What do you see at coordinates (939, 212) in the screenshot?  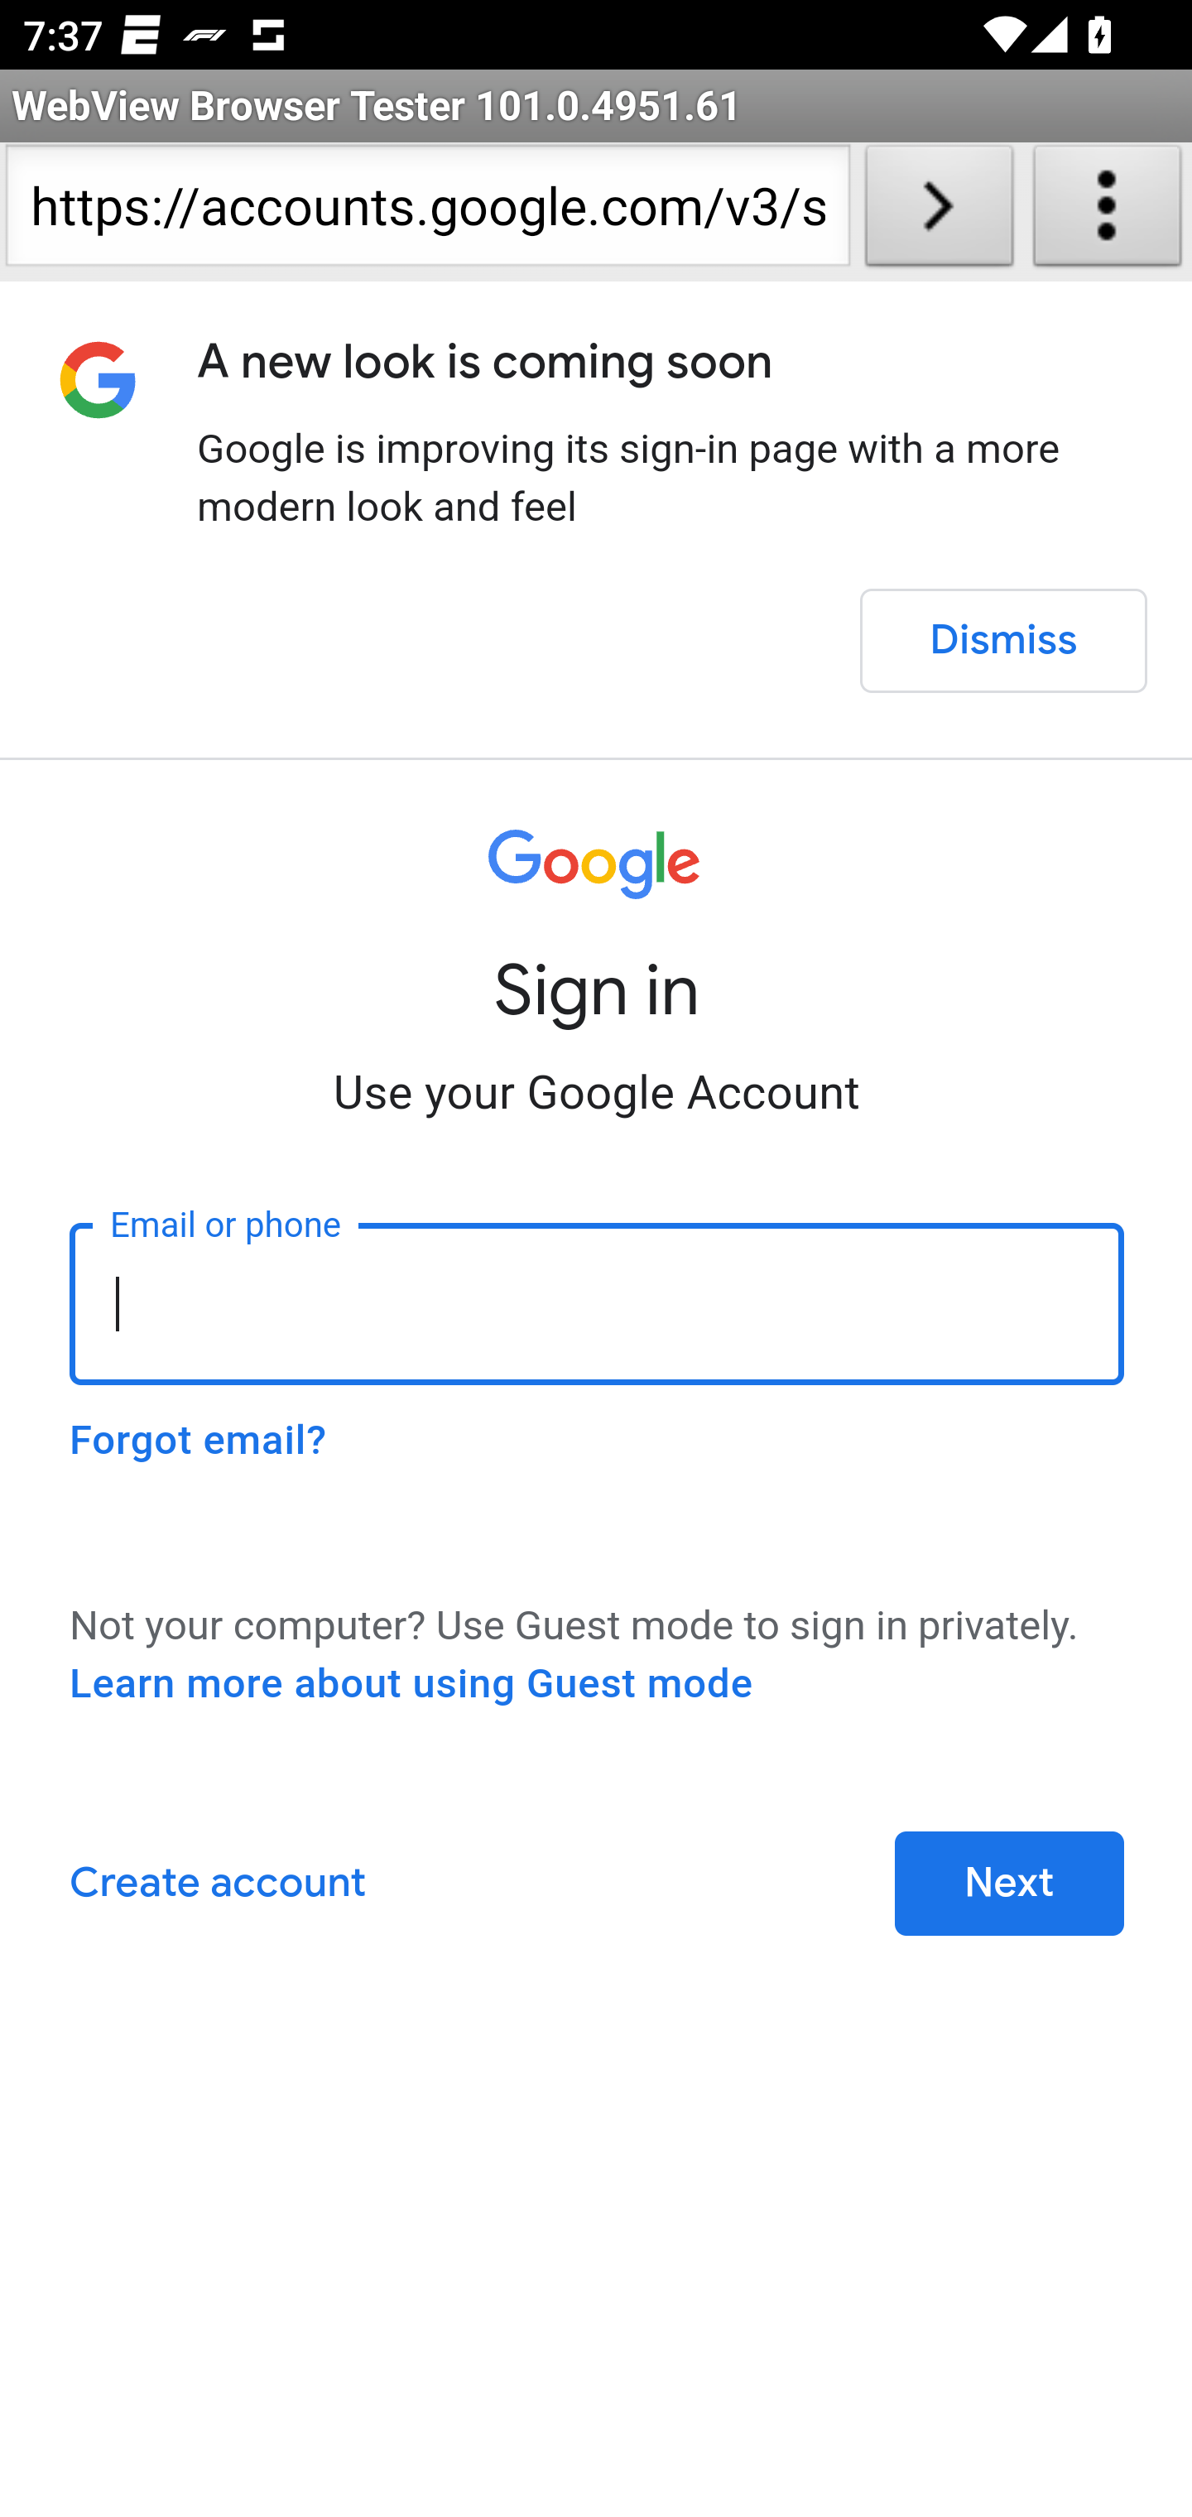 I see `Load URL` at bounding box center [939, 212].